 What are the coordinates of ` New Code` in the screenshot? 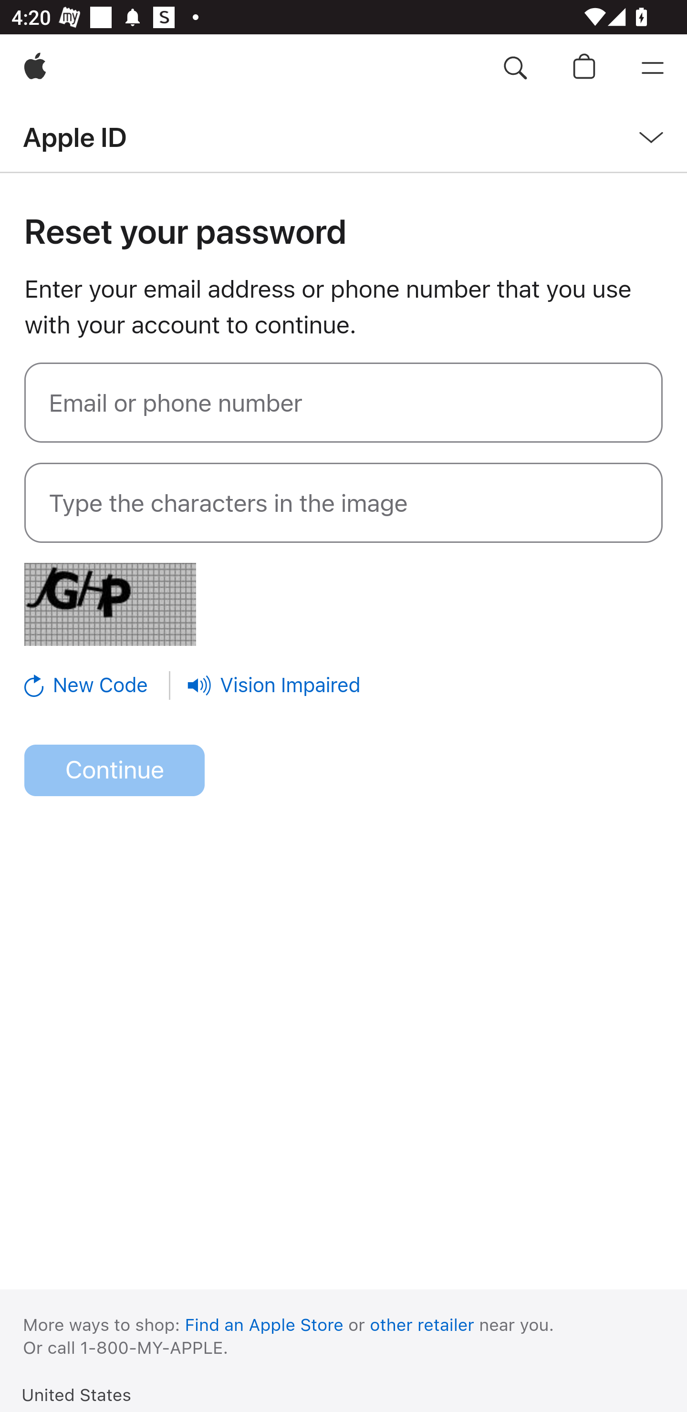 It's located at (98, 685).